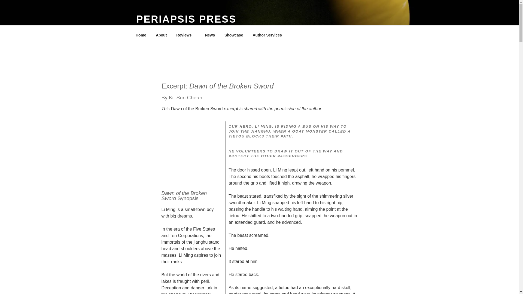 The height and width of the screenshot is (294, 523). Describe the element at coordinates (161, 35) in the screenshot. I see `About` at that location.